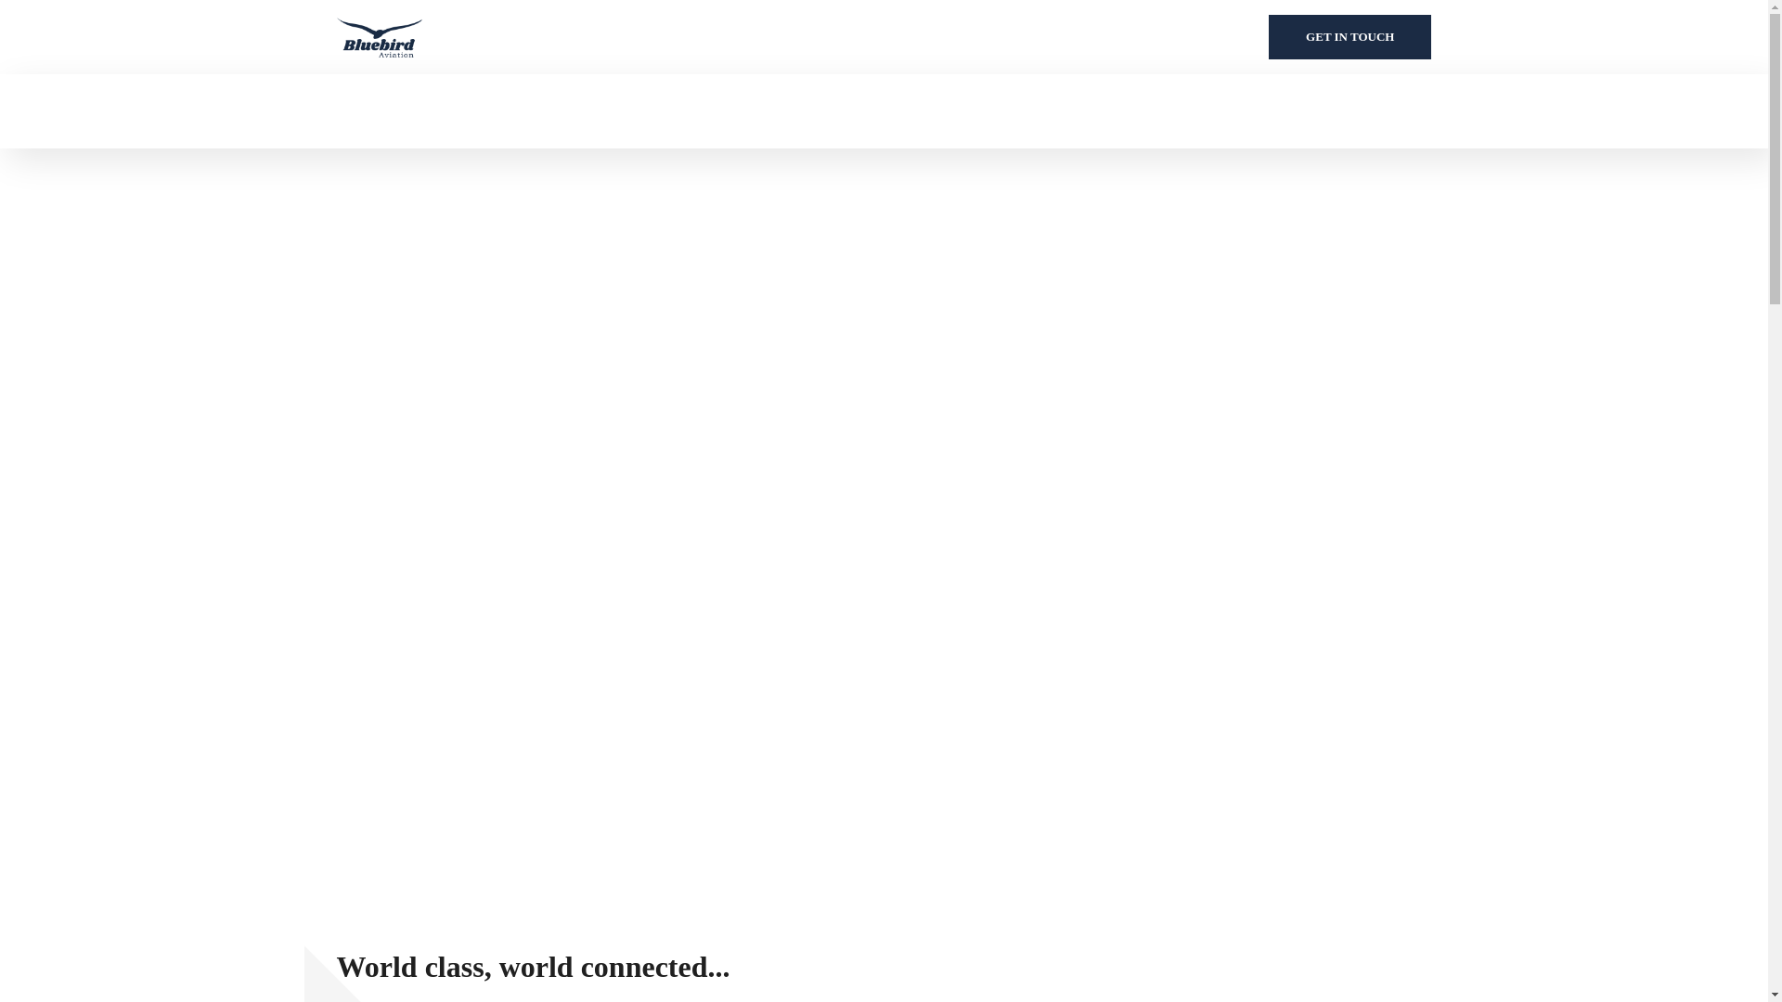  Describe the element at coordinates (1394, 61) in the screenshot. I see `Search` at that location.